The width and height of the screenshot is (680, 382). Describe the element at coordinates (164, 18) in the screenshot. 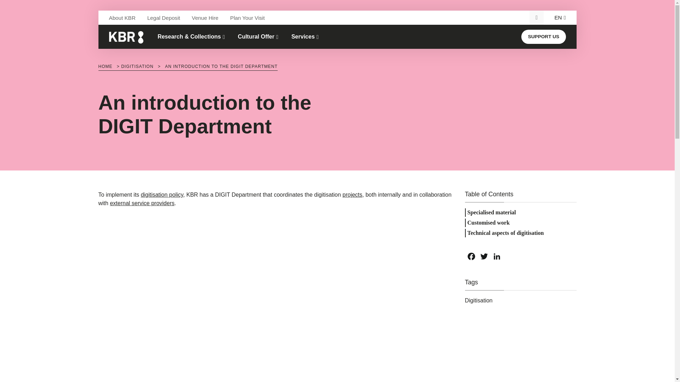

I see `Legal Deposit` at that location.